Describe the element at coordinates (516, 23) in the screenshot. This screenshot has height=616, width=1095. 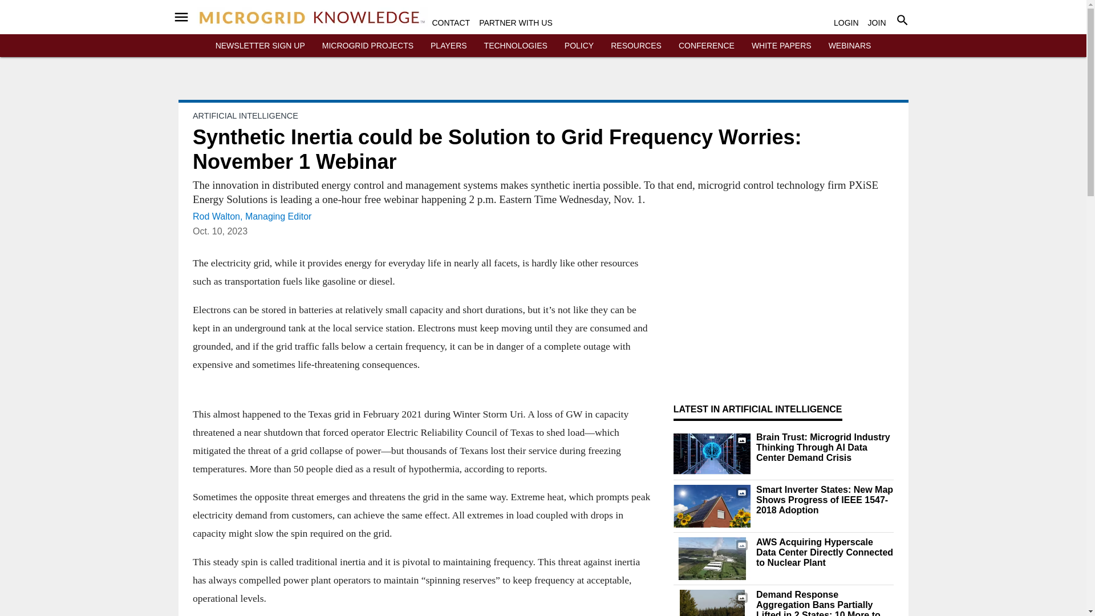
I see `PARTNER WITH US` at that location.